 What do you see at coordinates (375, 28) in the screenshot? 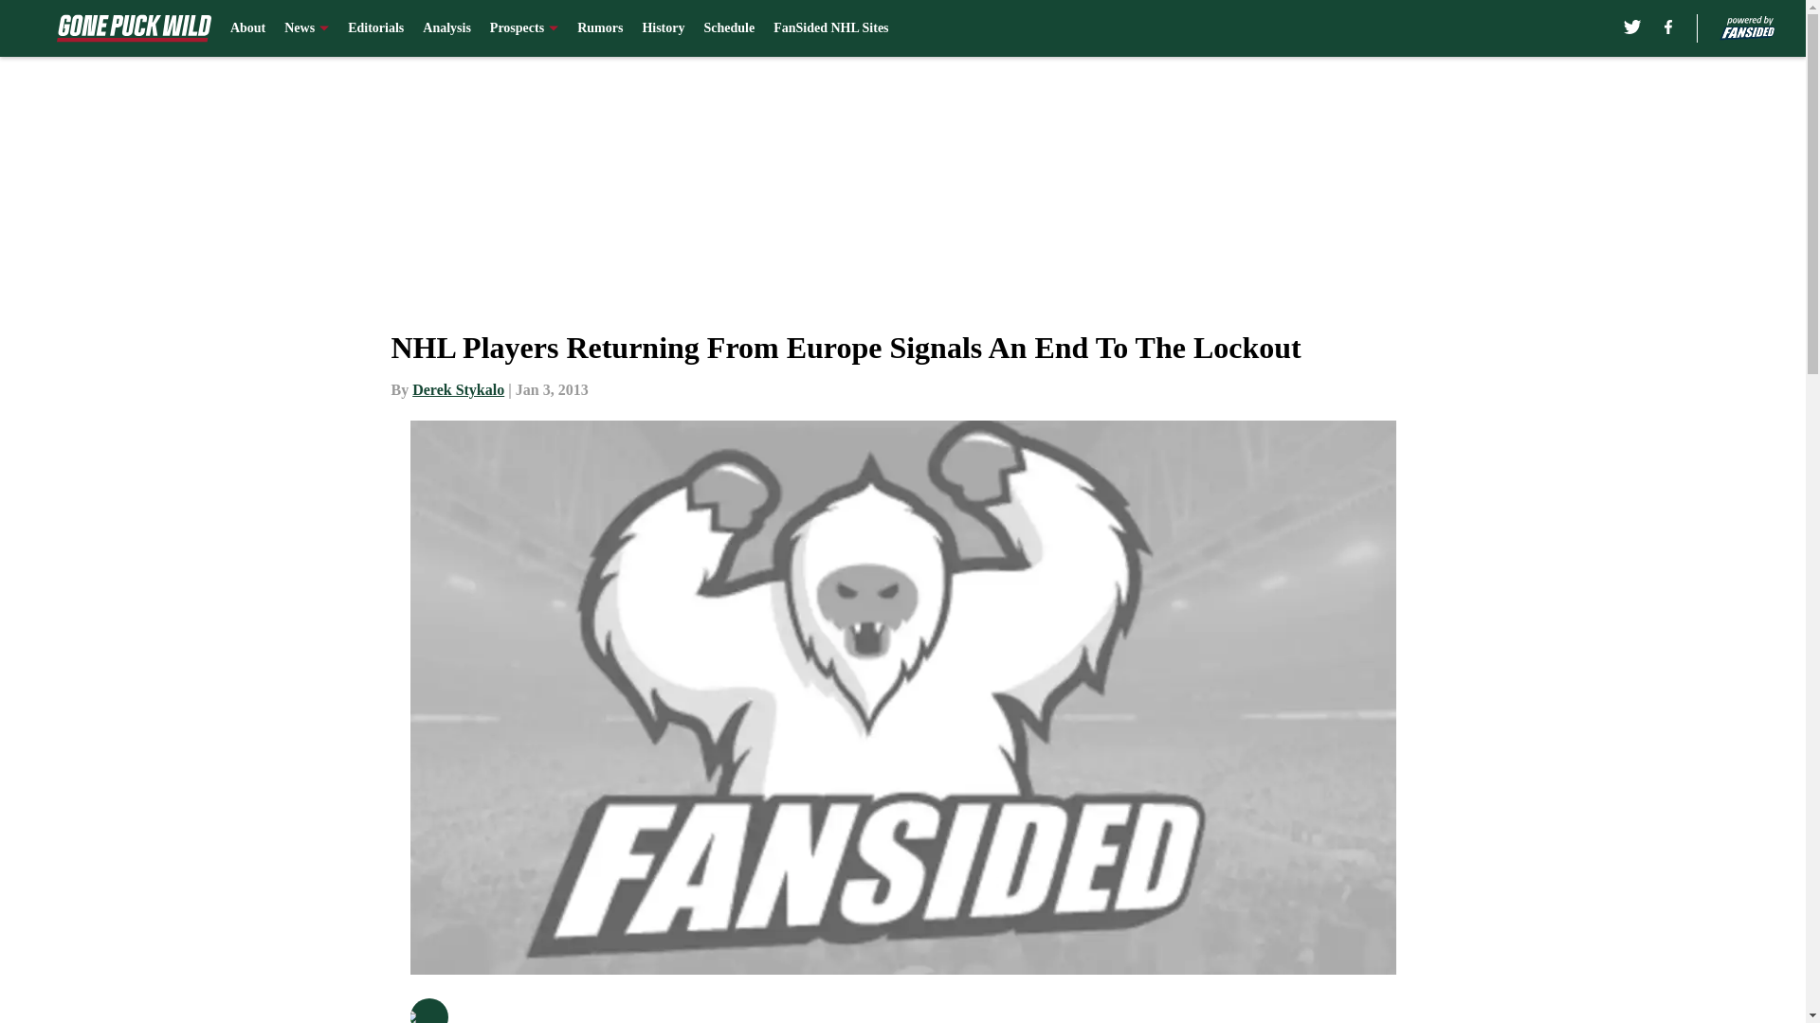
I see `Editorials` at bounding box center [375, 28].